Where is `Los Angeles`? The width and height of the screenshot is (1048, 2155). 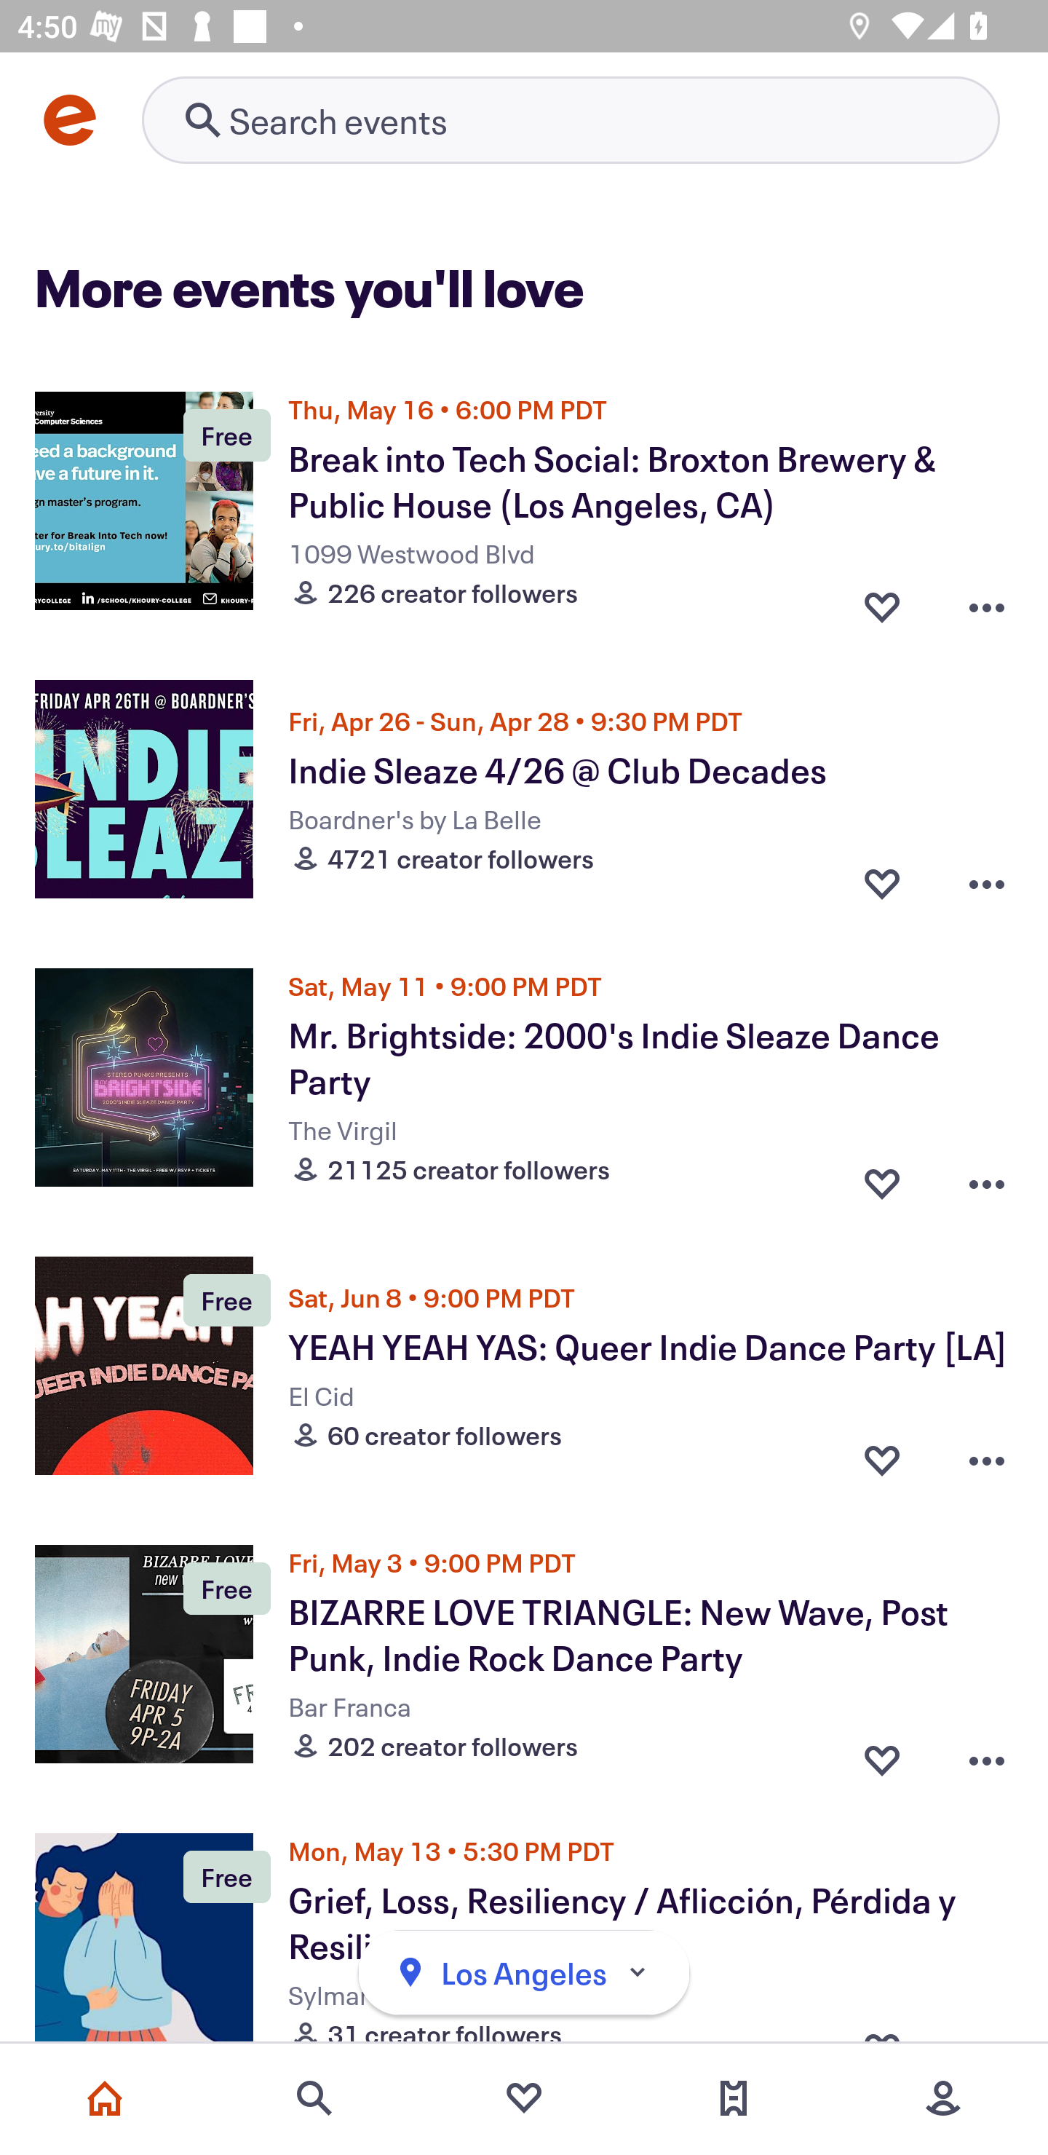 Los Angeles is located at coordinates (524, 1973).